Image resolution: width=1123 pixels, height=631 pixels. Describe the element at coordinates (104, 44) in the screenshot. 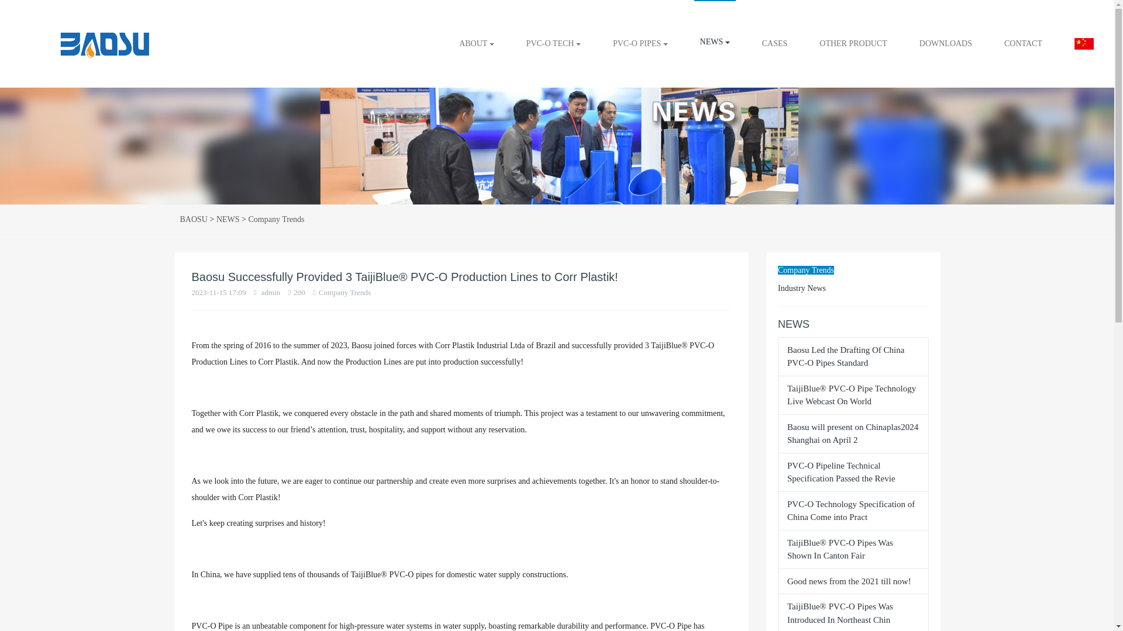

I see `BAOSU` at that location.